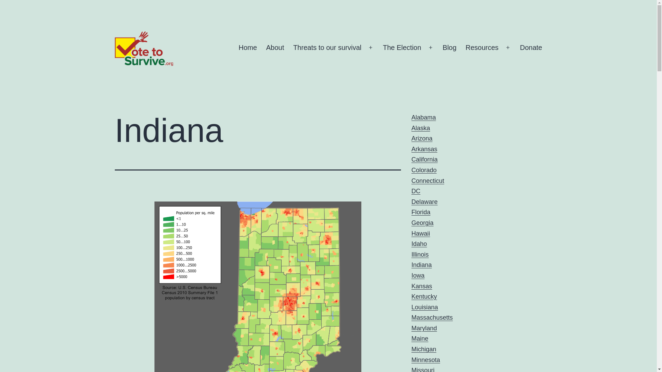 The height and width of the screenshot is (372, 662). What do you see at coordinates (423, 170) in the screenshot?
I see `Colorado` at bounding box center [423, 170].